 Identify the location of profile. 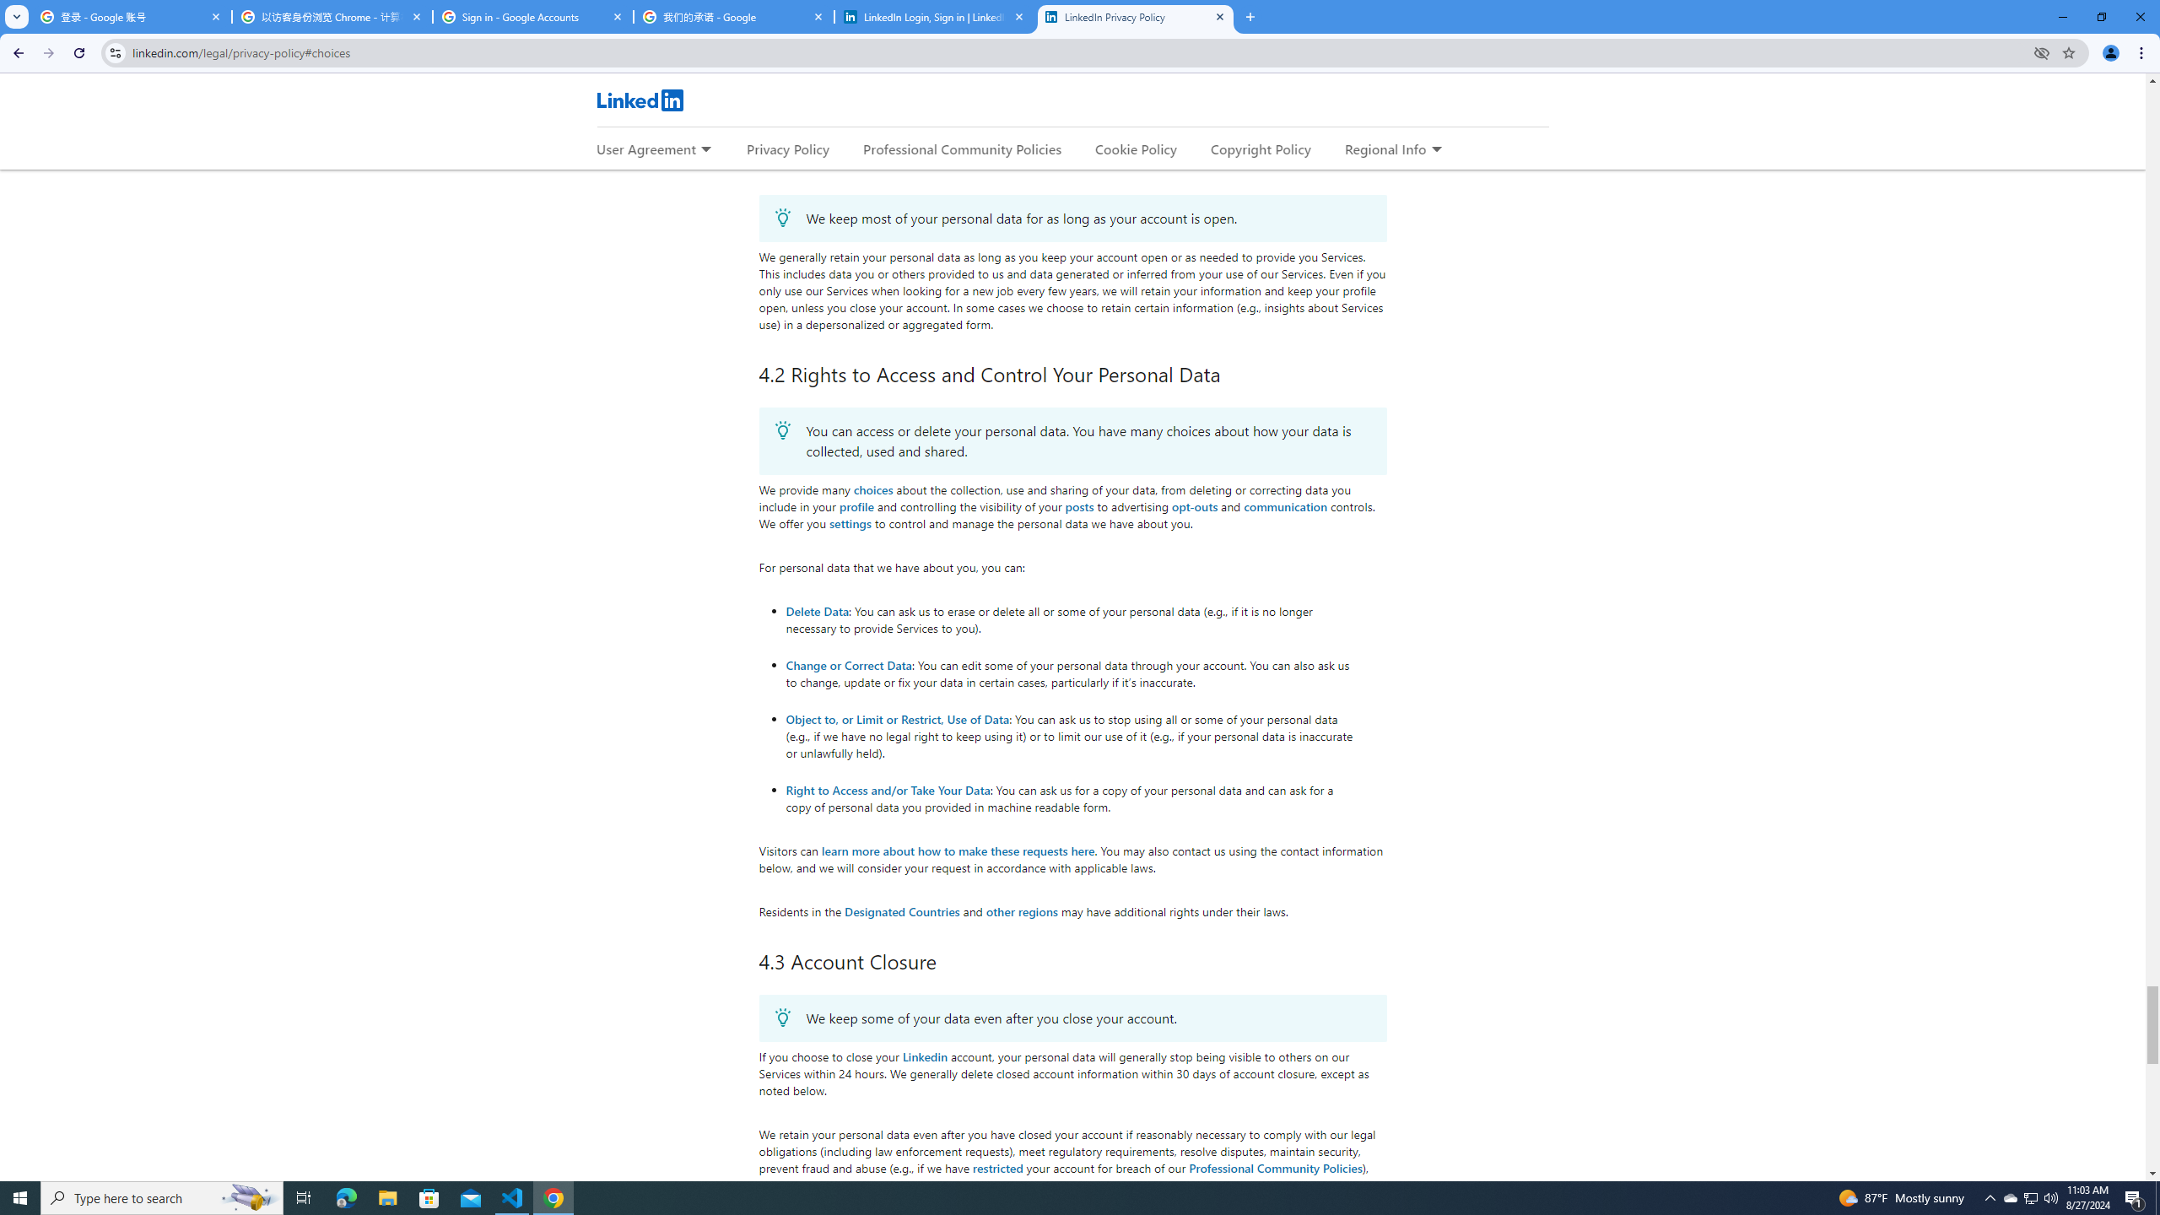
(856, 506).